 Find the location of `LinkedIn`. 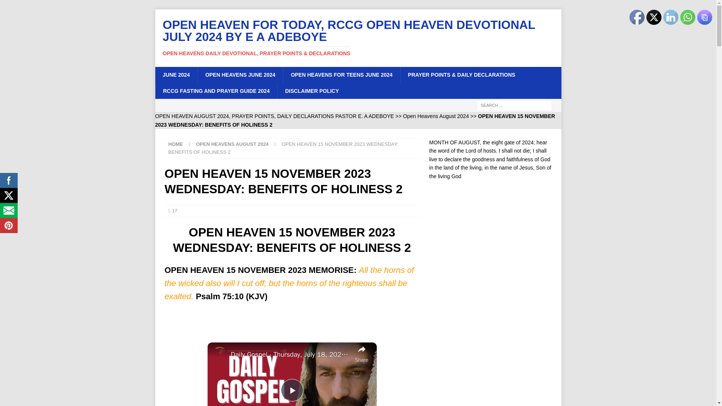

LinkedIn is located at coordinates (671, 17).